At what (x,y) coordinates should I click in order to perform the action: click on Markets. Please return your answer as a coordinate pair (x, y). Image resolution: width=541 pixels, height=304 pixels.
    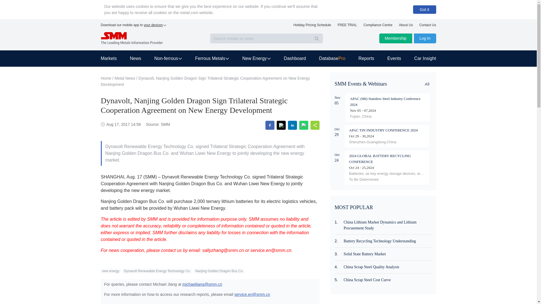
    Looking at the image, I should click on (112, 59).